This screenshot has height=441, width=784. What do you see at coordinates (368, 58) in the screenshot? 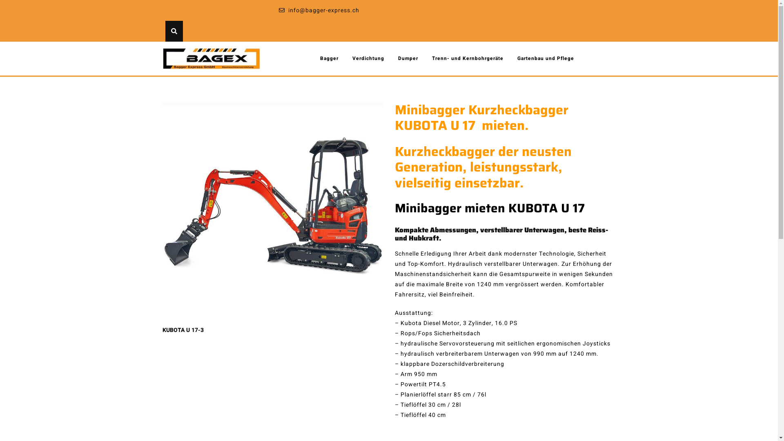
I see `Verdichtung` at bounding box center [368, 58].